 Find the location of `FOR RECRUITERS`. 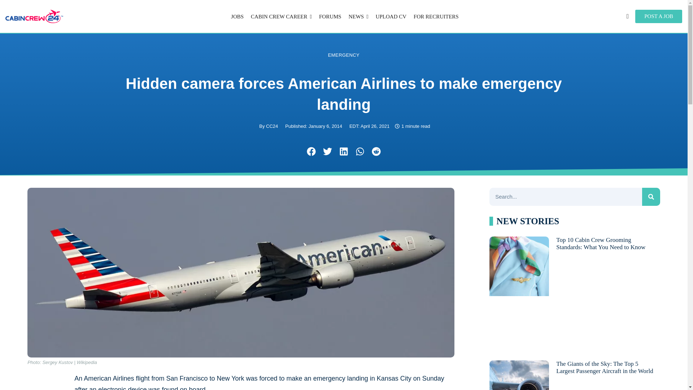

FOR RECRUITERS is located at coordinates (436, 17).